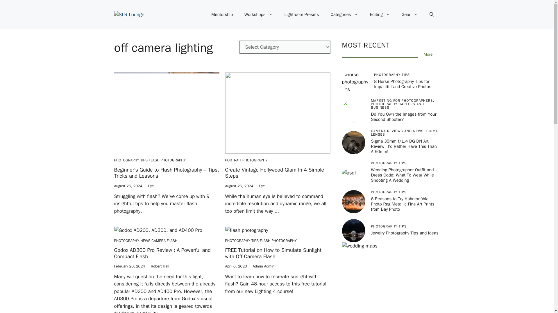  What do you see at coordinates (259, 14) in the screenshot?
I see `Workshops` at bounding box center [259, 14].